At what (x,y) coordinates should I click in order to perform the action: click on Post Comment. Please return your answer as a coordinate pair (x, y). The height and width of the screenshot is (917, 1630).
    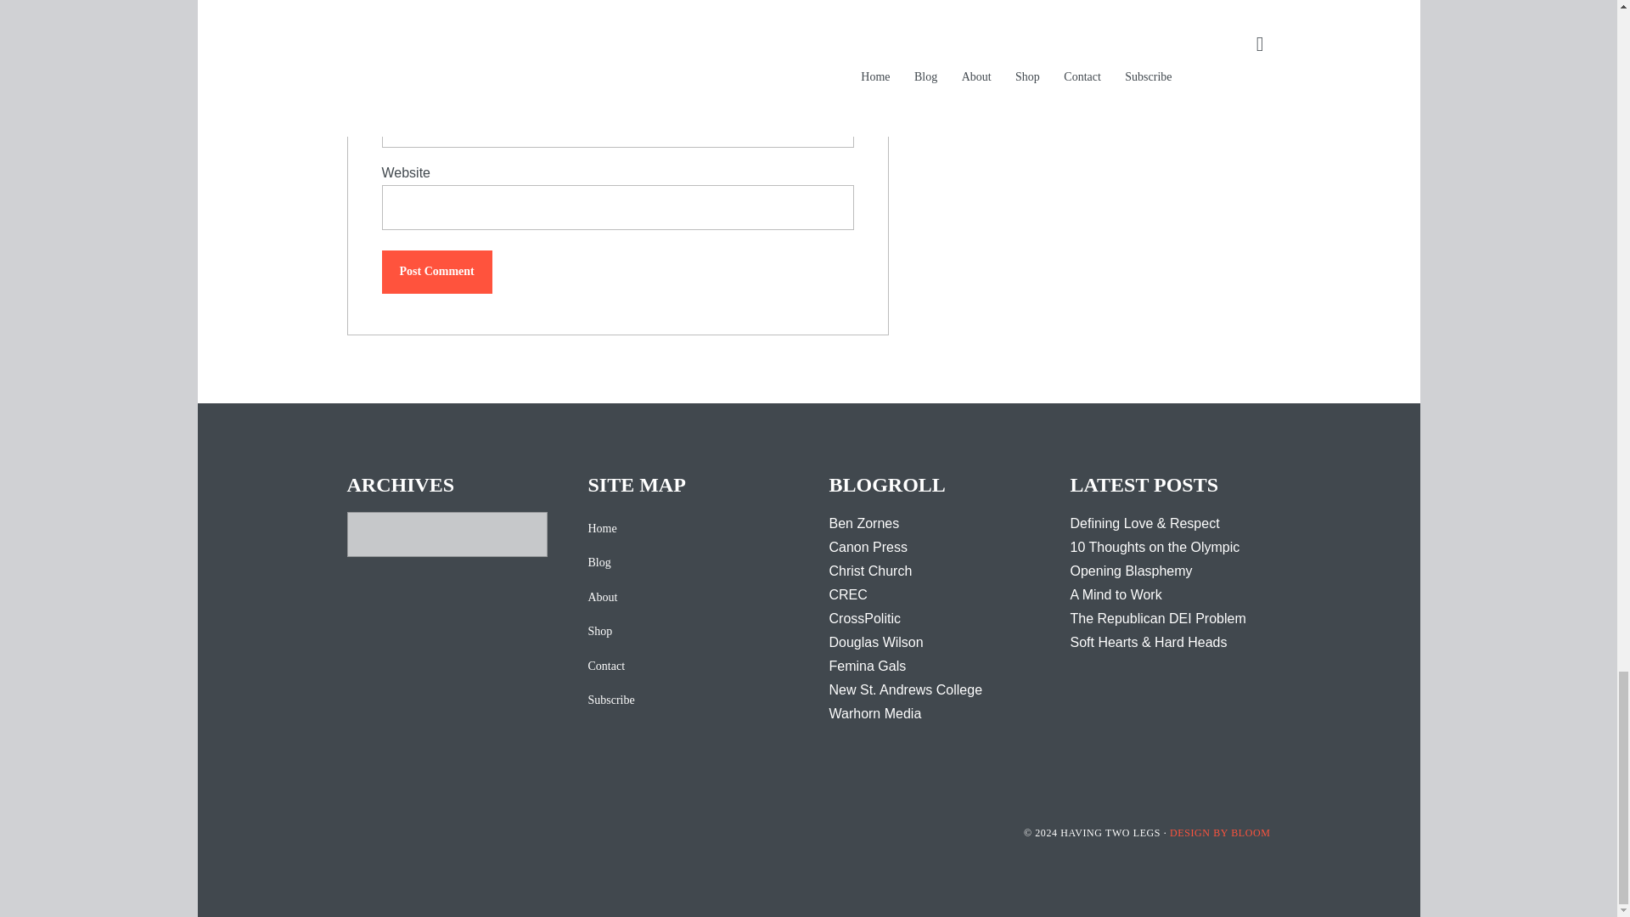
    Looking at the image, I should click on (436, 272).